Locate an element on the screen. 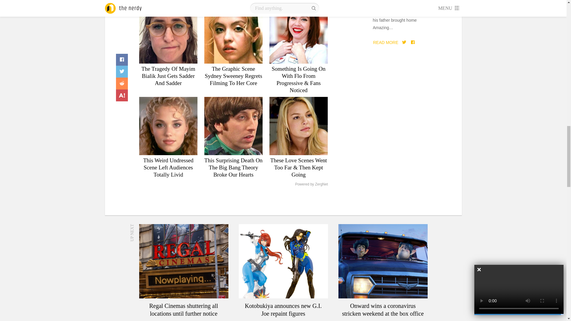 The height and width of the screenshot is (321, 571). Kotobukiya announces new G.I. Joe repaint figures is located at coordinates (283, 261).